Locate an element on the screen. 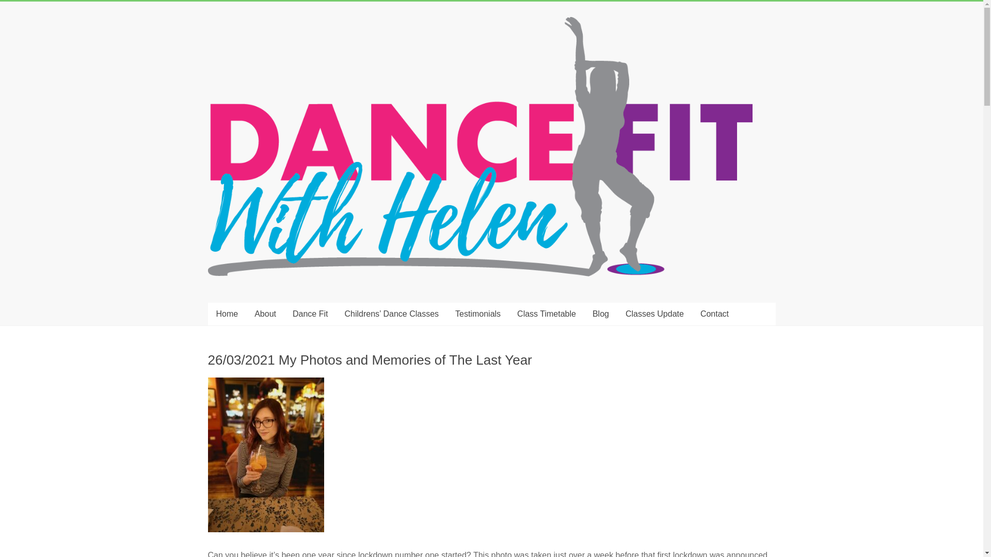 This screenshot has height=557, width=991. Home is located at coordinates (226, 314).